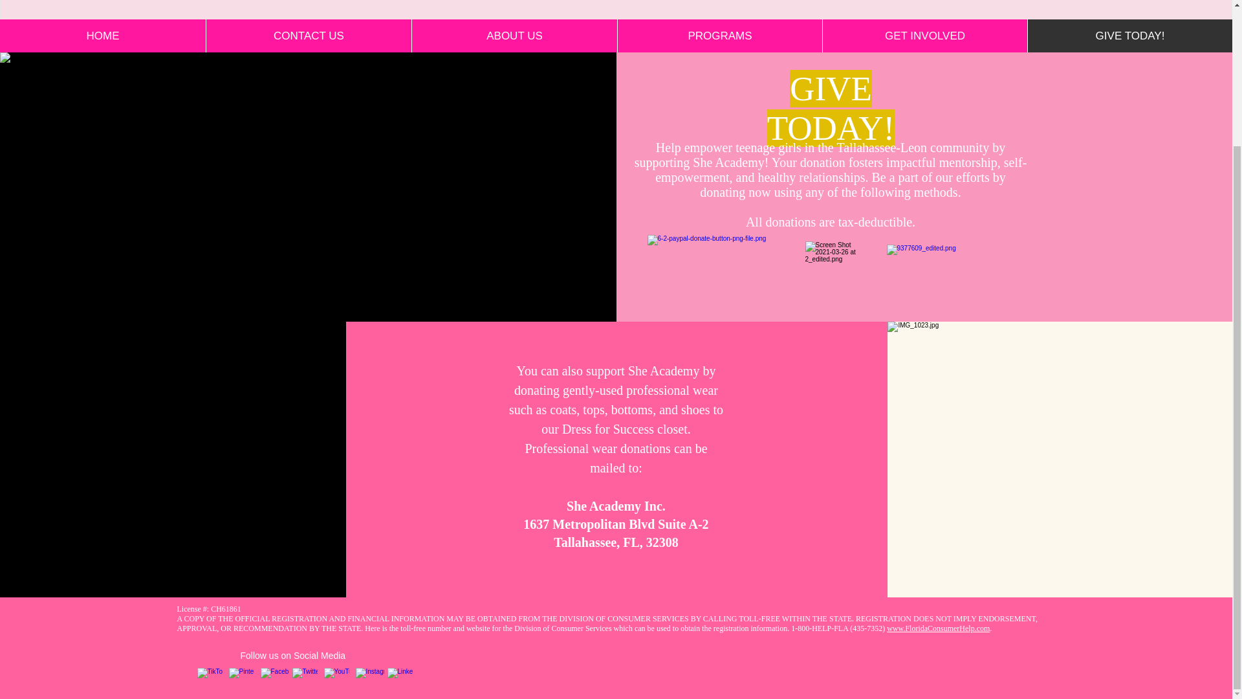 The image size is (1242, 699). What do you see at coordinates (514, 36) in the screenshot?
I see `ABOUT US` at bounding box center [514, 36].